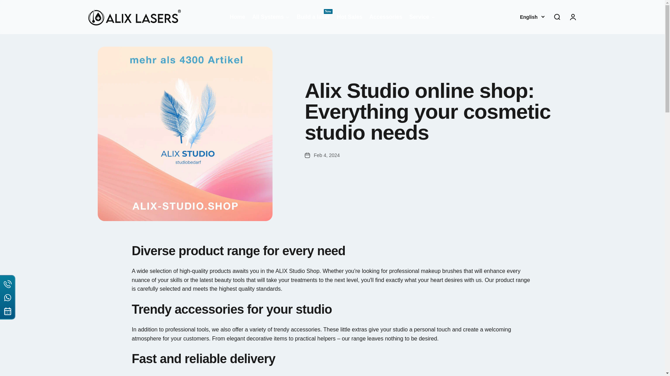 This screenshot has height=376, width=670. What do you see at coordinates (532, 17) in the screenshot?
I see `Accessories` at bounding box center [532, 17].